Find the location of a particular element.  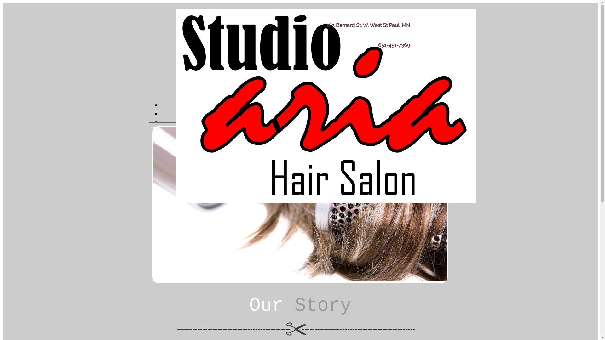

CONTACT is located at coordinates (199, 131).